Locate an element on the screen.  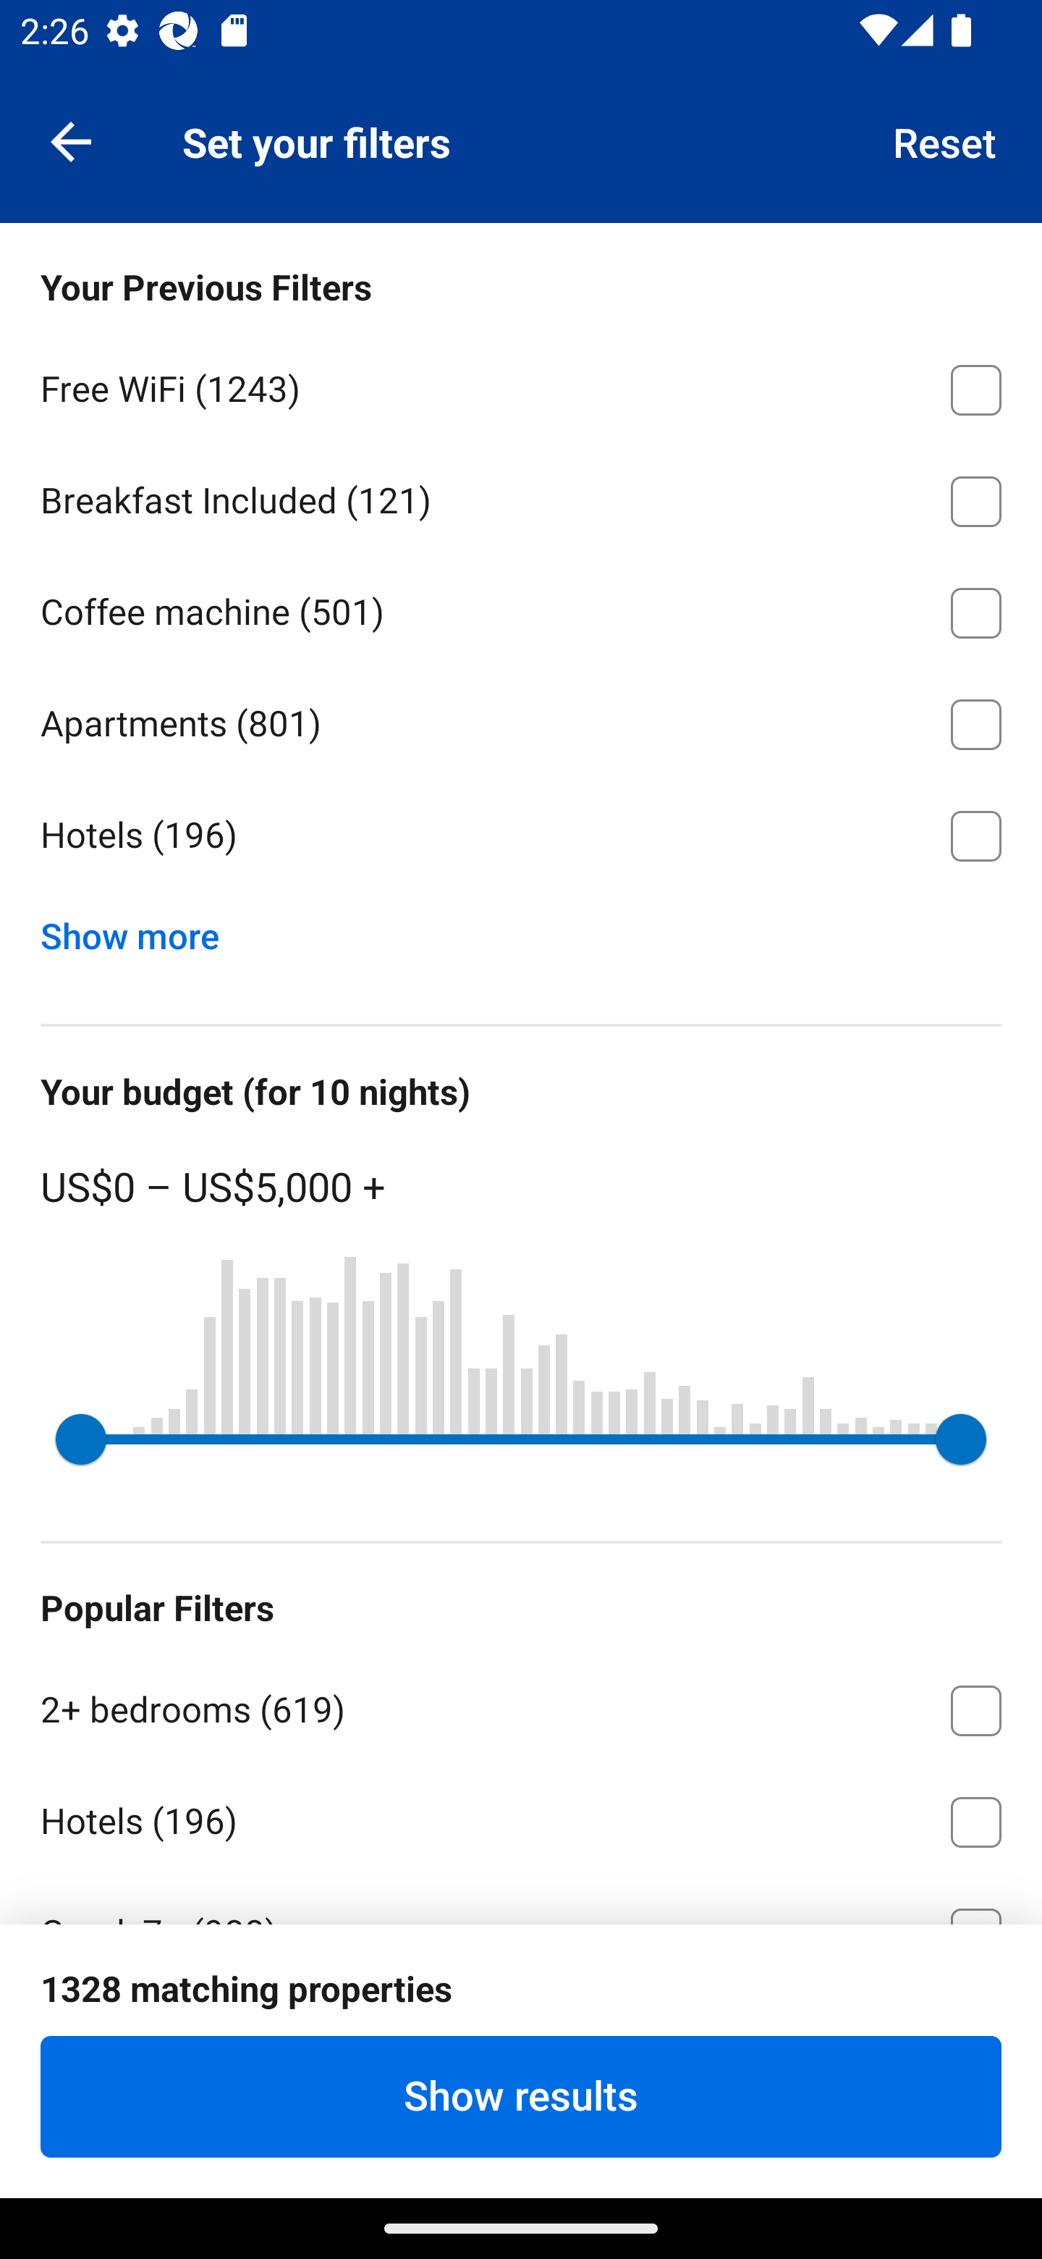
Coffee machine ⁦(501) is located at coordinates (521, 608).